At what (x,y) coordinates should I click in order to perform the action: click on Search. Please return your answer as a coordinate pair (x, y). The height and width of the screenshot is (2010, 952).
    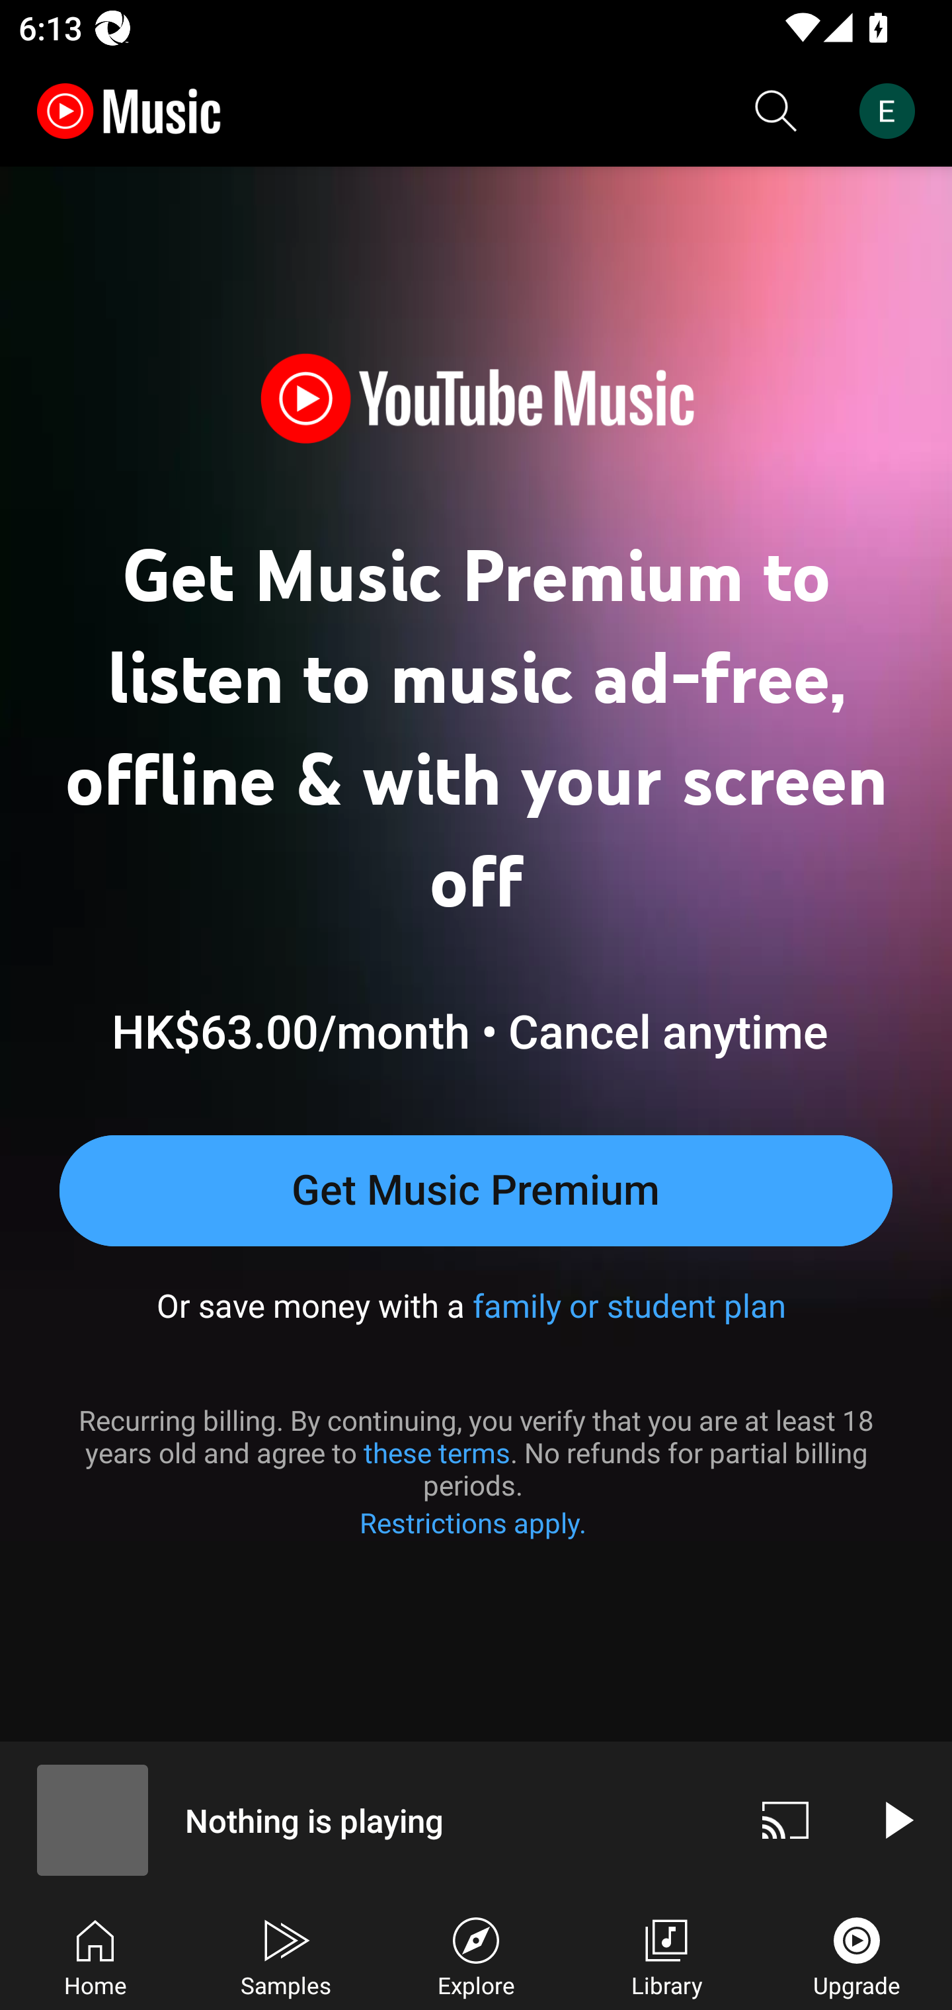
    Looking at the image, I should click on (776, 111).